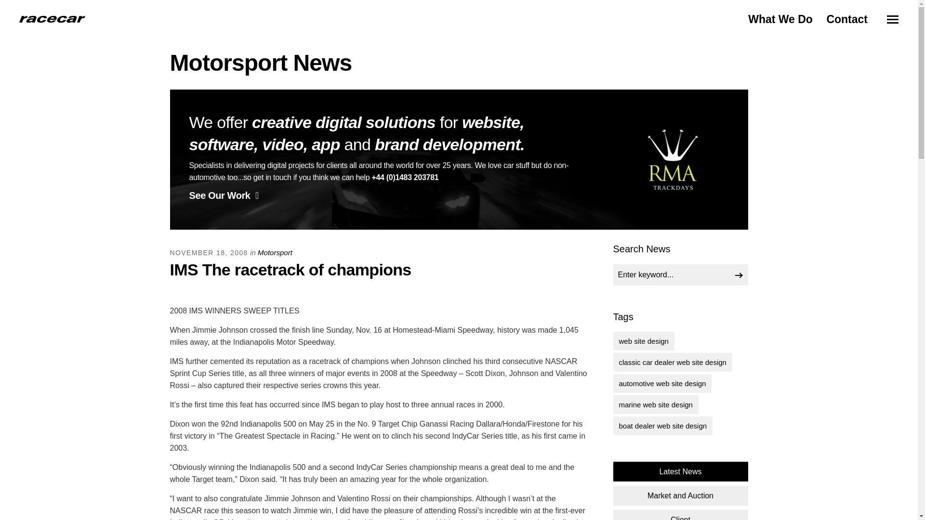  Describe the element at coordinates (223, 195) in the screenshot. I see `See Our Work  ` at that location.